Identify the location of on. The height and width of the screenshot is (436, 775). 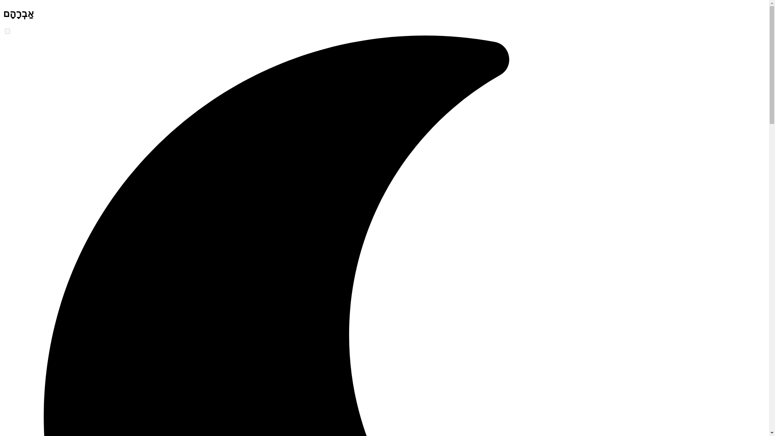
(7, 31).